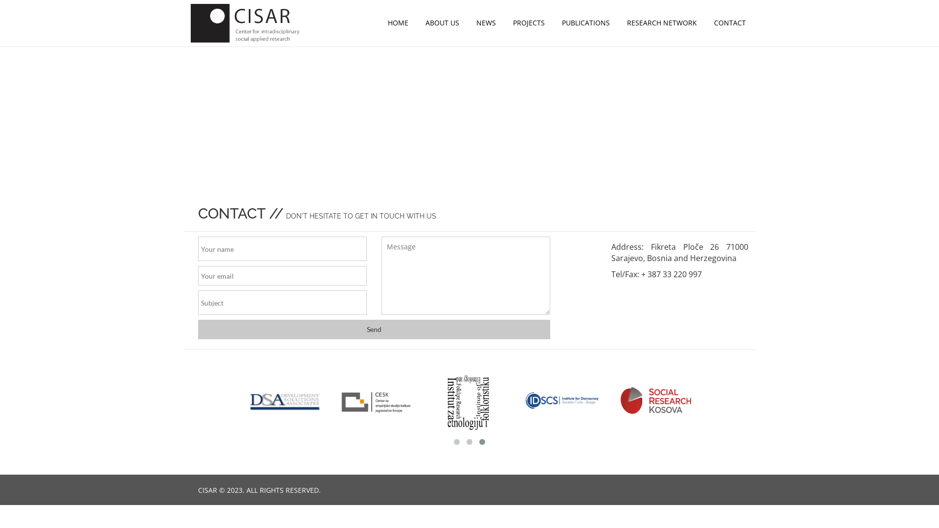  What do you see at coordinates (529, 23) in the screenshot?
I see `PROJECTS` at bounding box center [529, 23].